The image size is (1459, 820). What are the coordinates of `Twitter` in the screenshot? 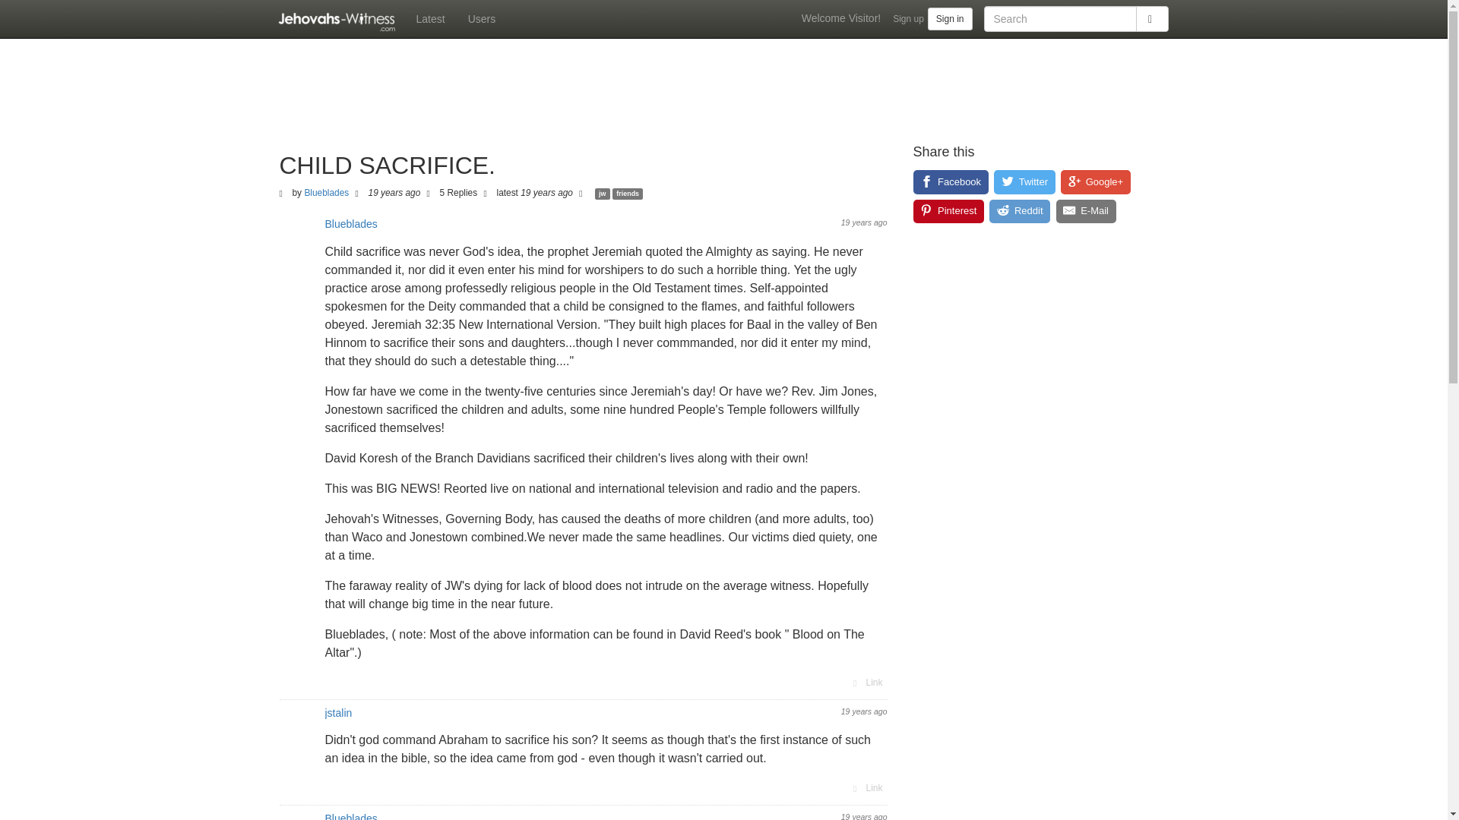 It's located at (1024, 181).